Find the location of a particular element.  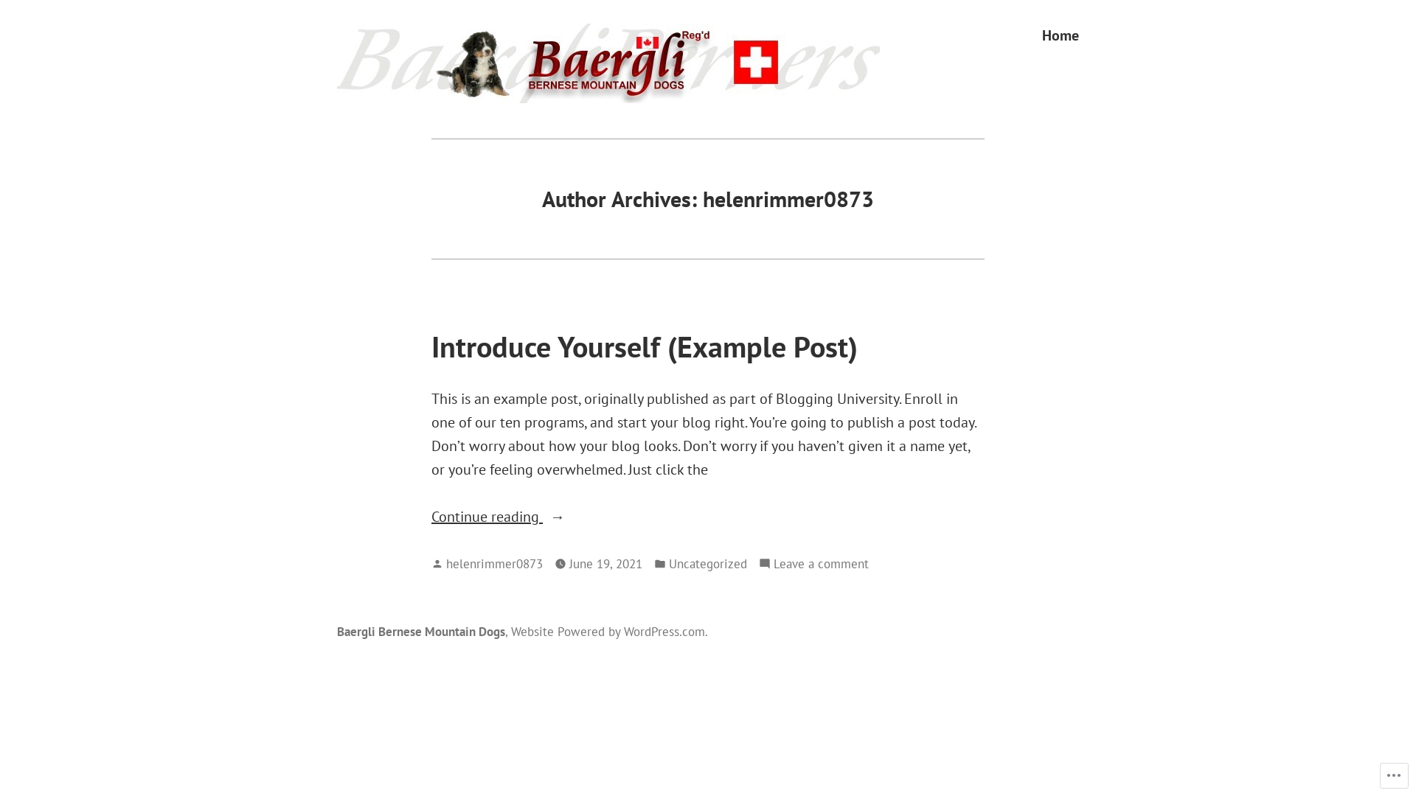

Introduce Yourself (Example Post) is located at coordinates (645, 346).